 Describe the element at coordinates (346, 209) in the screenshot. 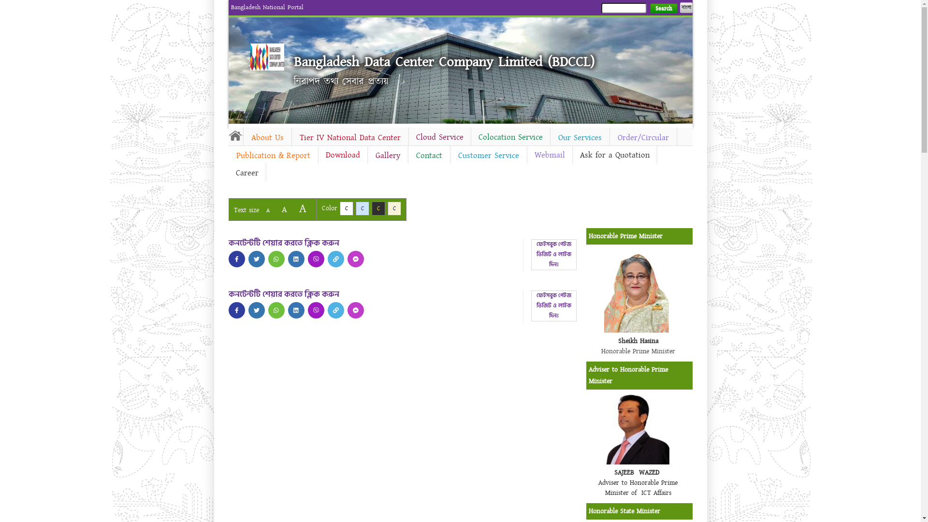

I see `C` at that location.